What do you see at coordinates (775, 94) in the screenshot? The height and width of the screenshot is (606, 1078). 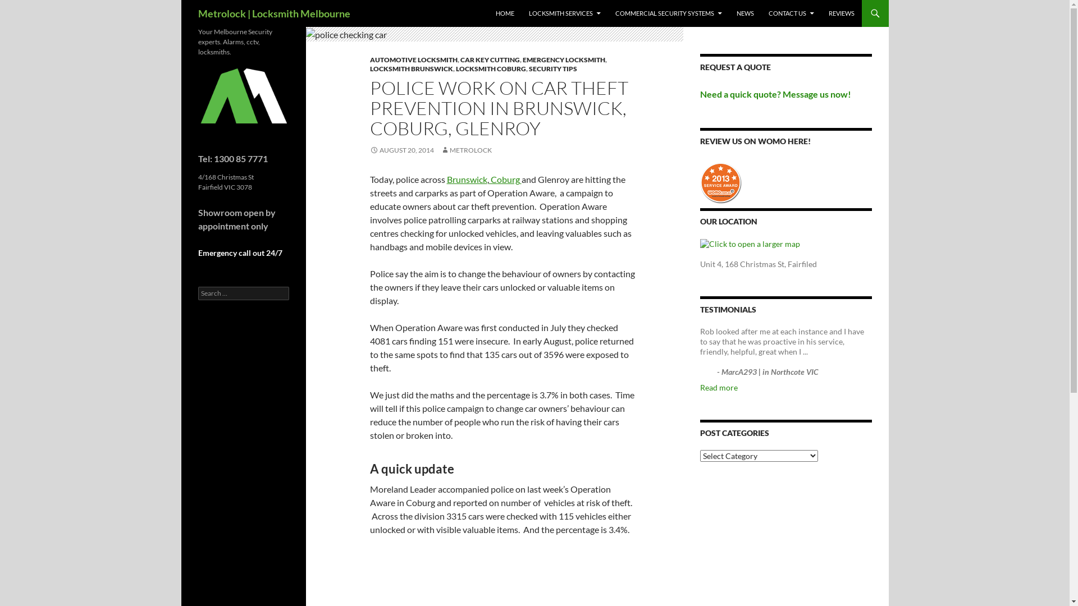 I see `Need a quick quote? Message us now!` at bounding box center [775, 94].